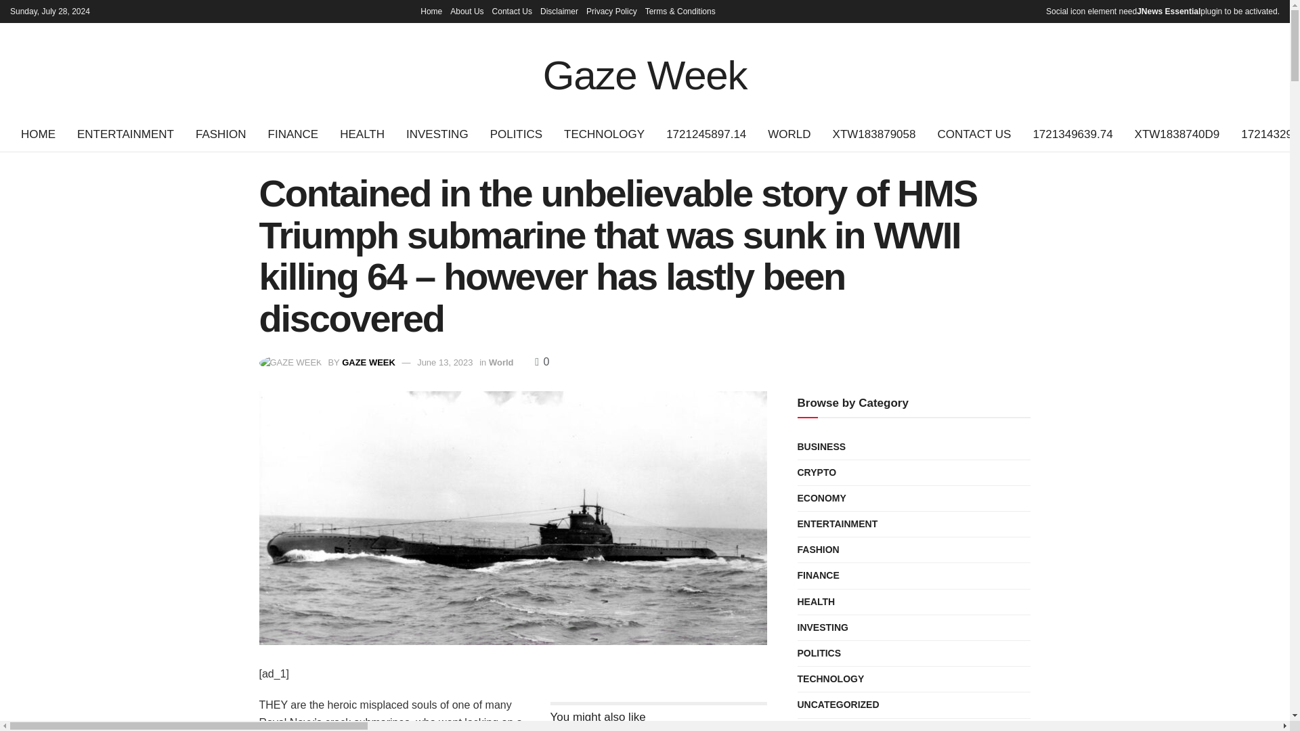 The width and height of the screenshot is (1300, 731). I want to click on POLITICS, so click(516, 134).